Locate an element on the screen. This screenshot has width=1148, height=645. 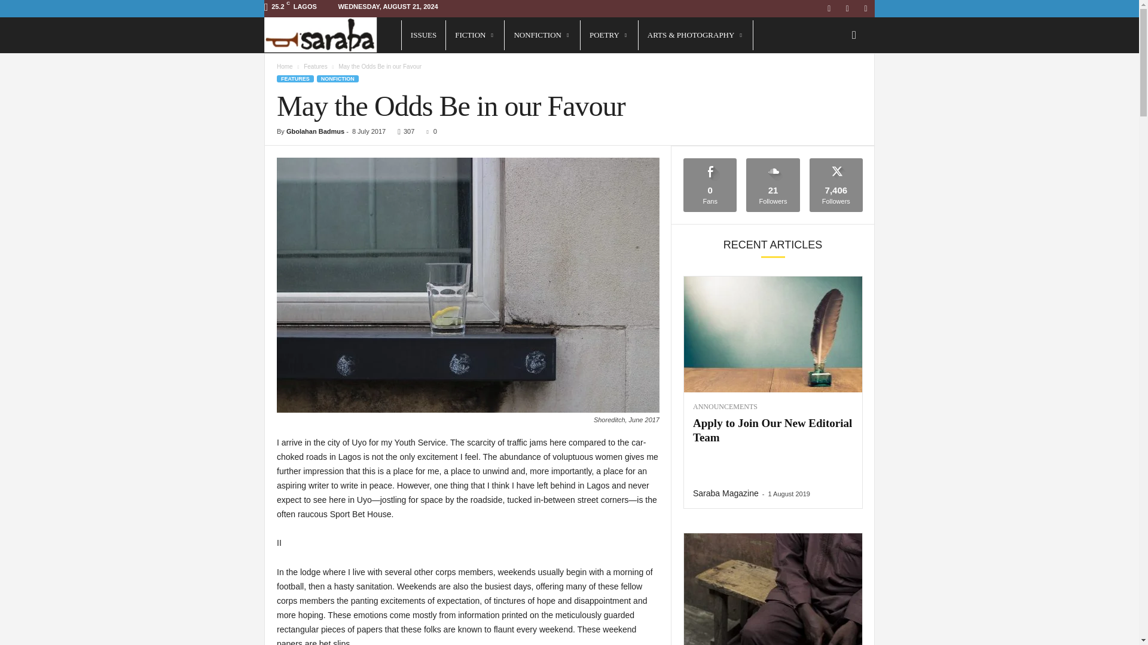
ISSUES is located at coordinates (423, 35).